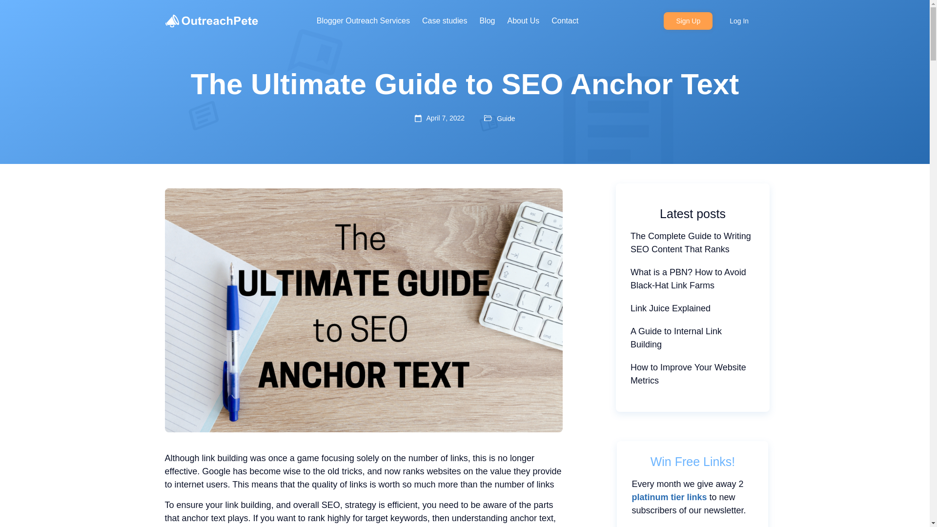  I want to click on Contact, so click(565, 21).